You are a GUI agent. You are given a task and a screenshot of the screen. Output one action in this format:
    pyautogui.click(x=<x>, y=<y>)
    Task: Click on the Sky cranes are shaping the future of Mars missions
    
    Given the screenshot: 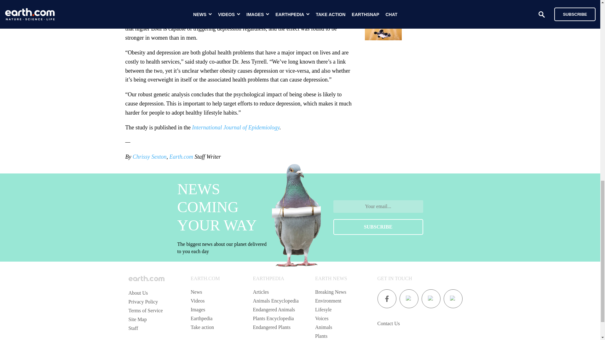 What is the action you would take?
    pyautogui.click(x=435, y=23)
    